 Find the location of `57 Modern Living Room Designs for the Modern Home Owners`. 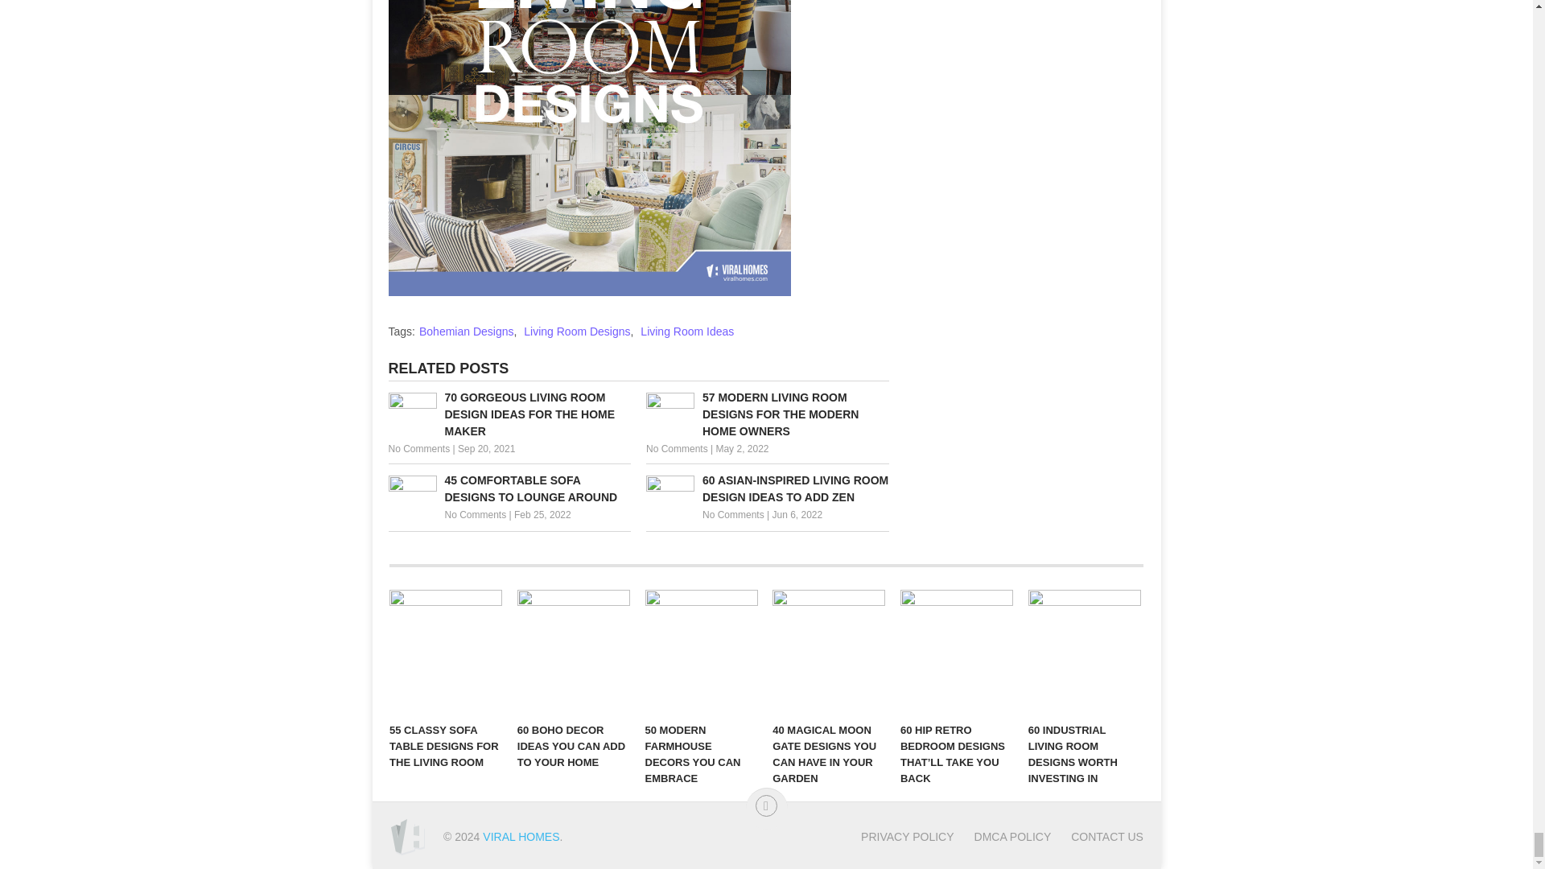

57 Modern Living Room Designs for the Modern Home Owners is located at coordinates (768, 414).